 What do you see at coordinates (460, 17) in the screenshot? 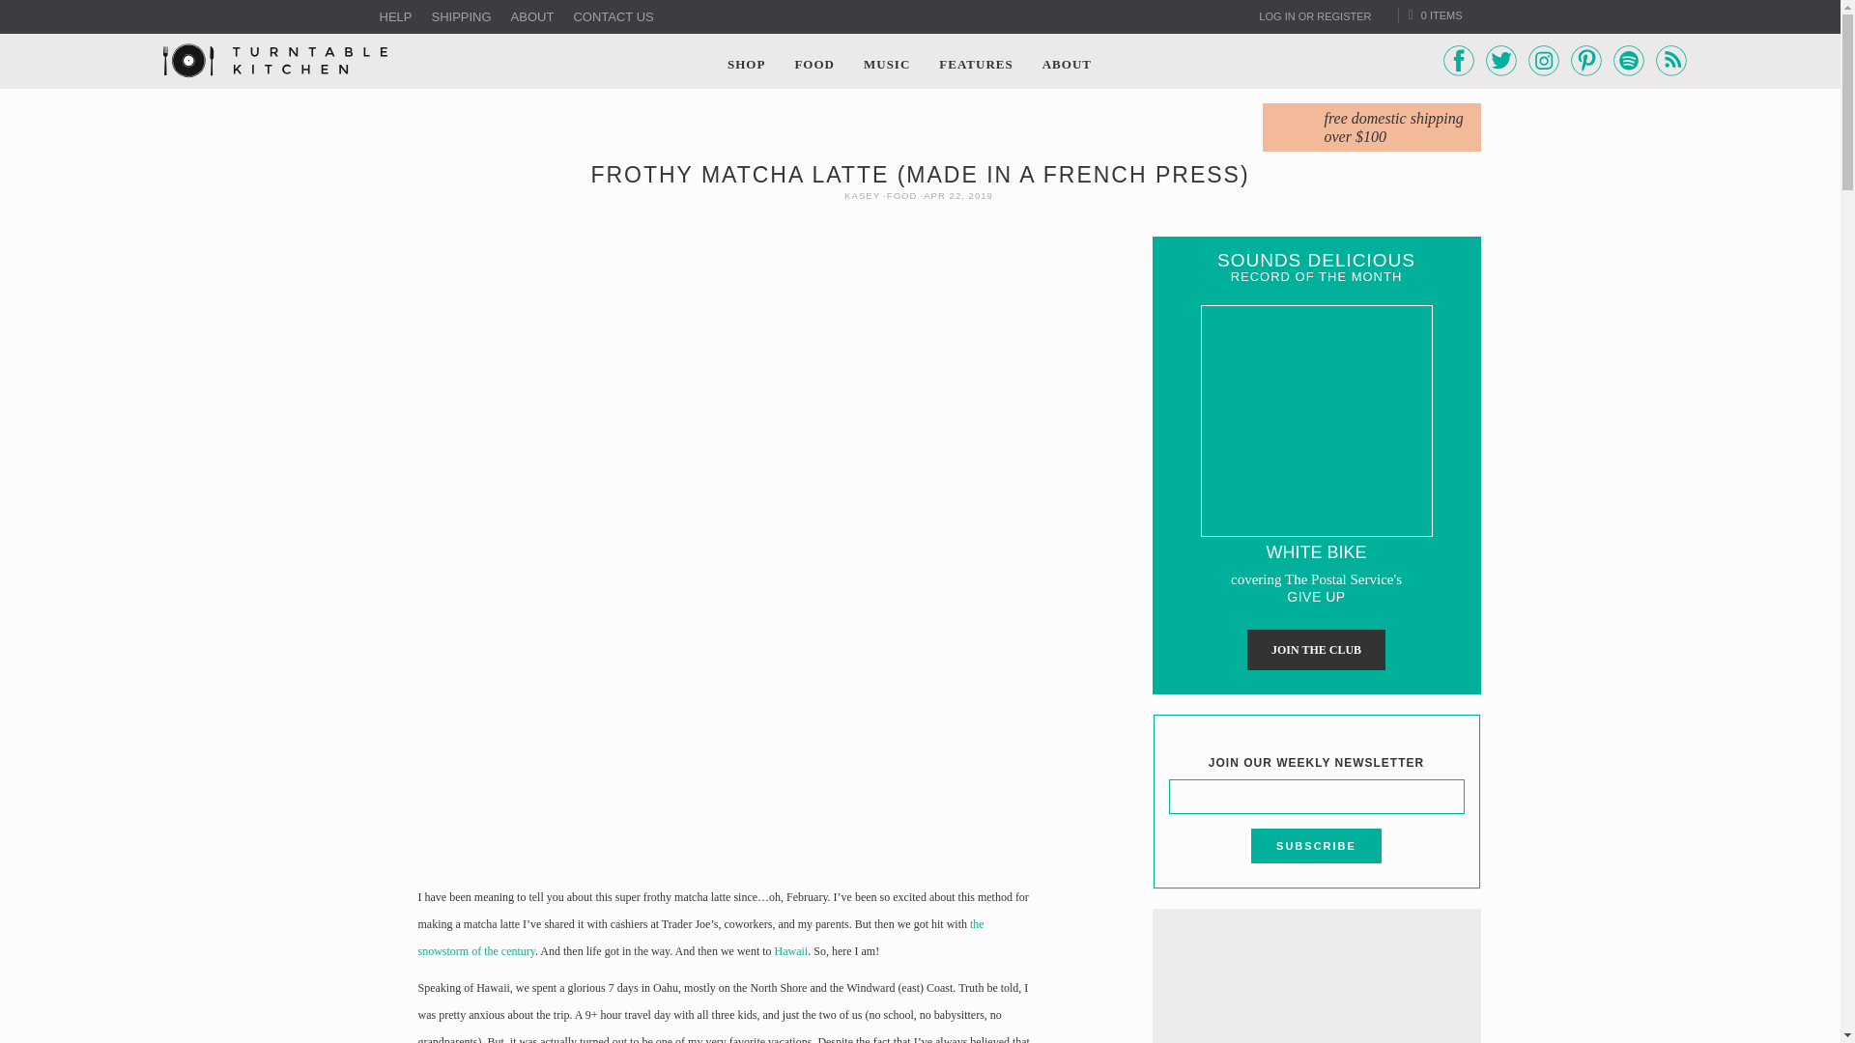
I see `SHIPPING` at bounding box center [460, 17].